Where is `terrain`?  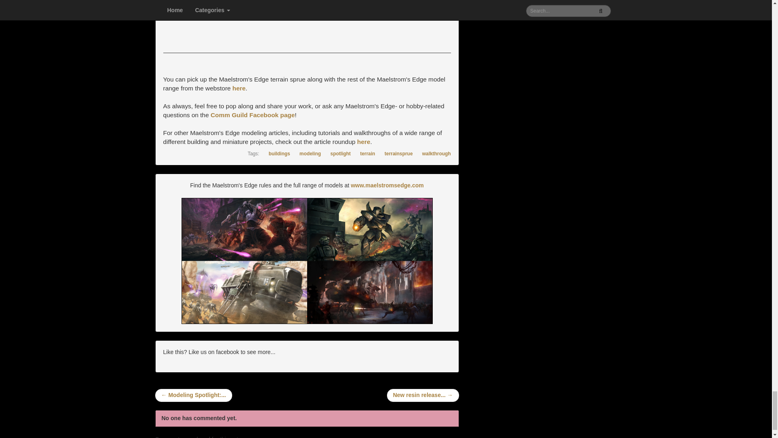
terrain is located at coordinates (363, 153).